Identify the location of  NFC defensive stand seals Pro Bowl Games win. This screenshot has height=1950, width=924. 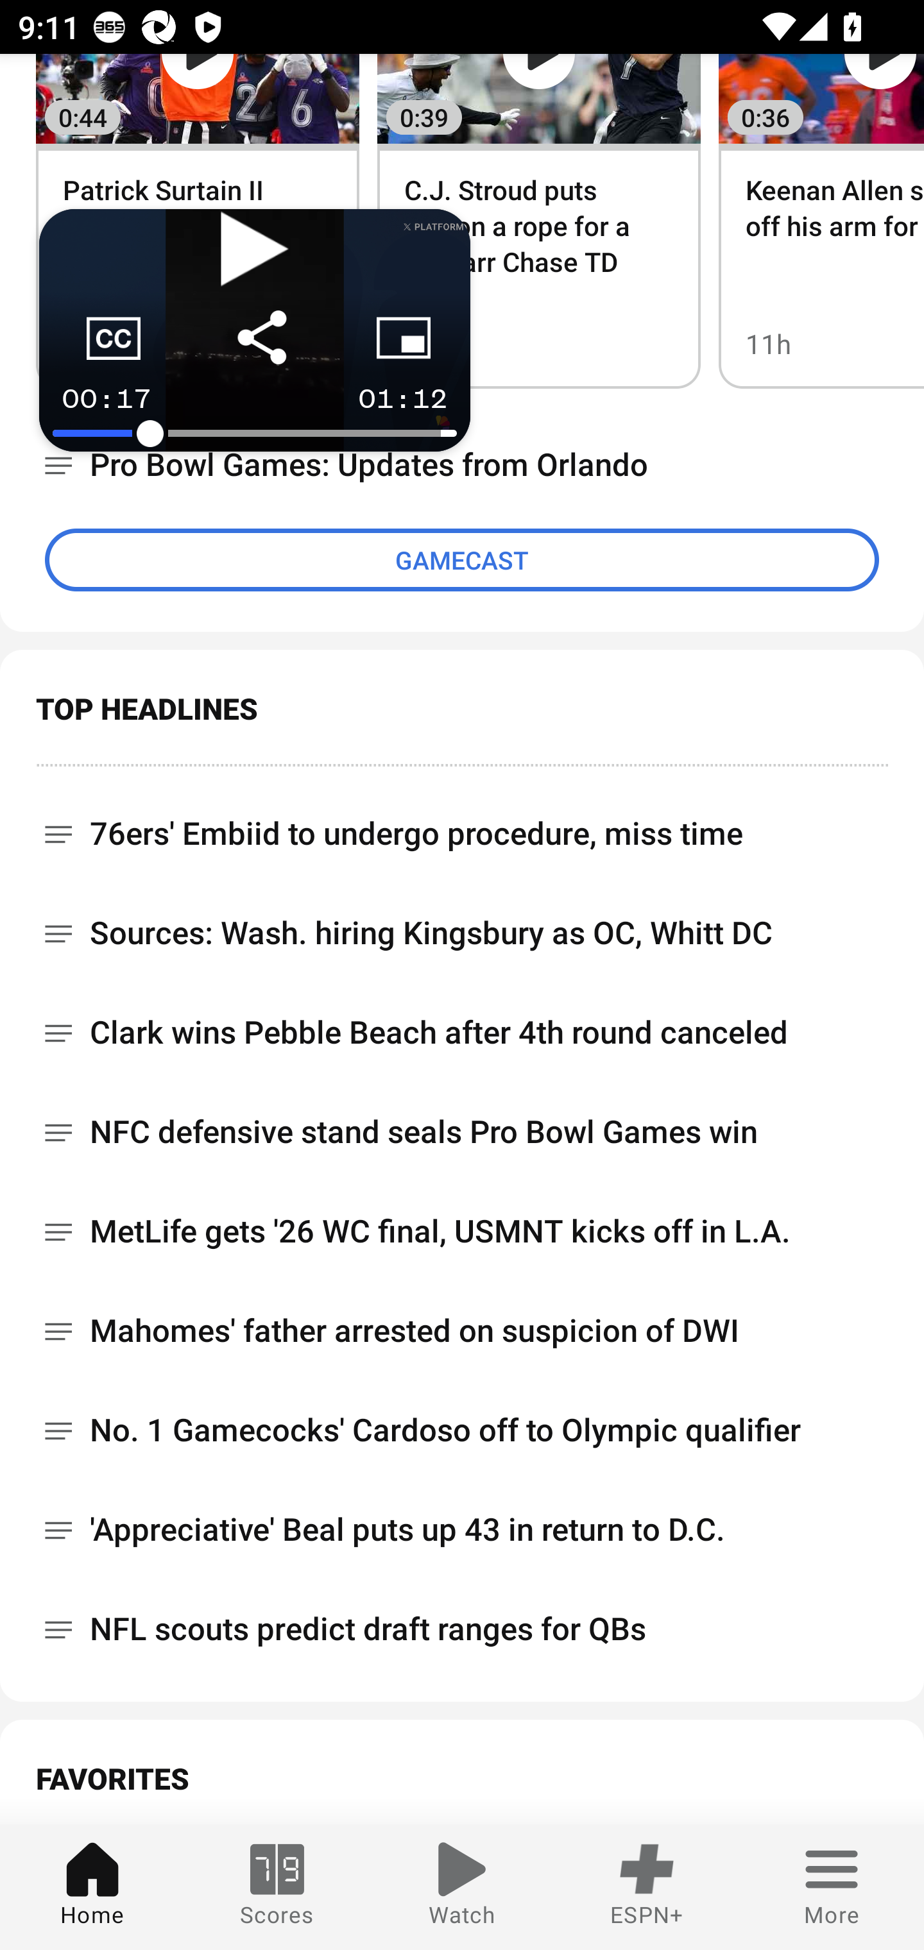
(462, 1132).